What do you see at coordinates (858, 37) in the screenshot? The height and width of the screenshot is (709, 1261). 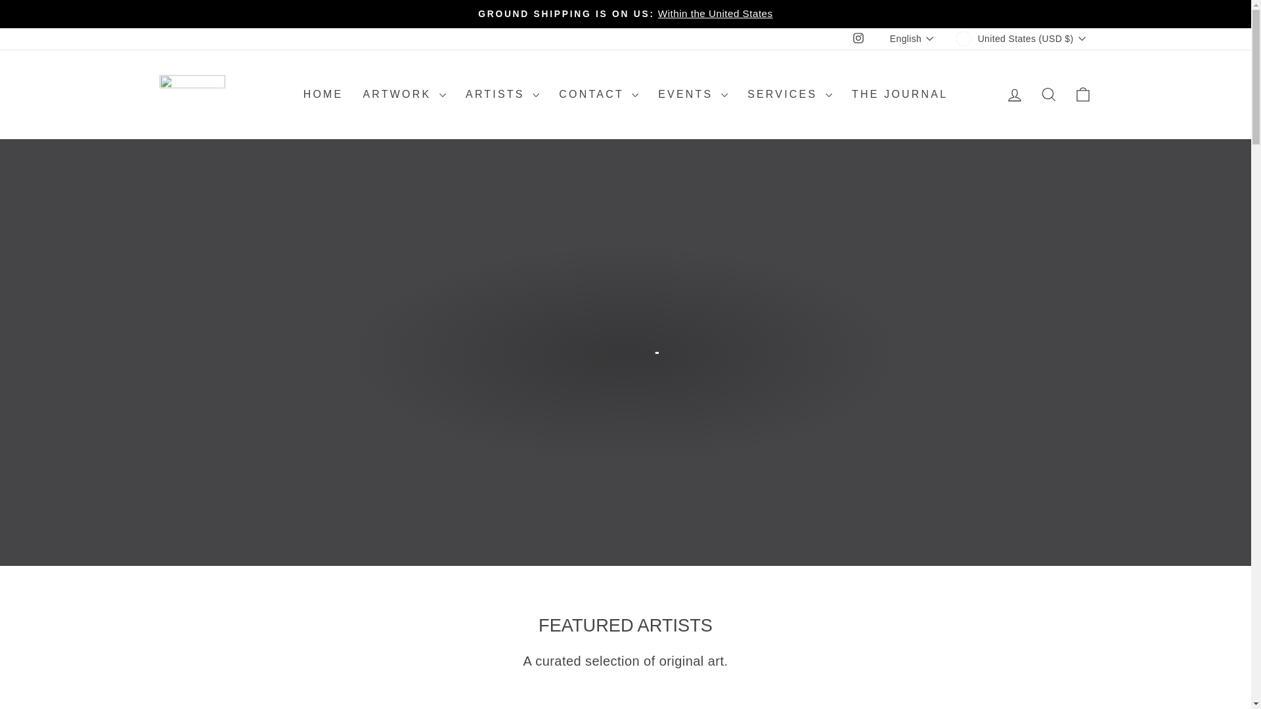 I see `instagram` at bounding box center [858, 37].